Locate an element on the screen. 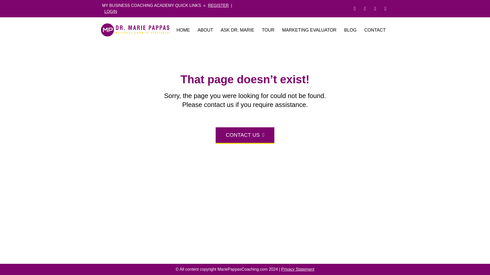 The image size is (490, 275). Privacy Statement is located at coordinates (298, 269).